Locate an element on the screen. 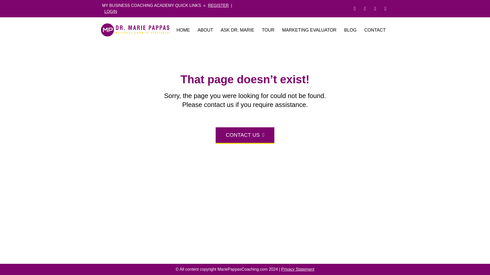 The image size is (490, 275). Privacy Statement is located at coordinates (298, 269).